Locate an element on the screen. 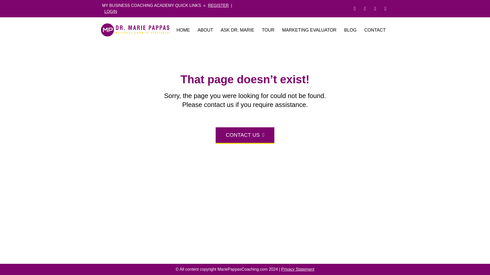 The image size is (490, 275). Privacy Statement is located at coordinates (298, 269).